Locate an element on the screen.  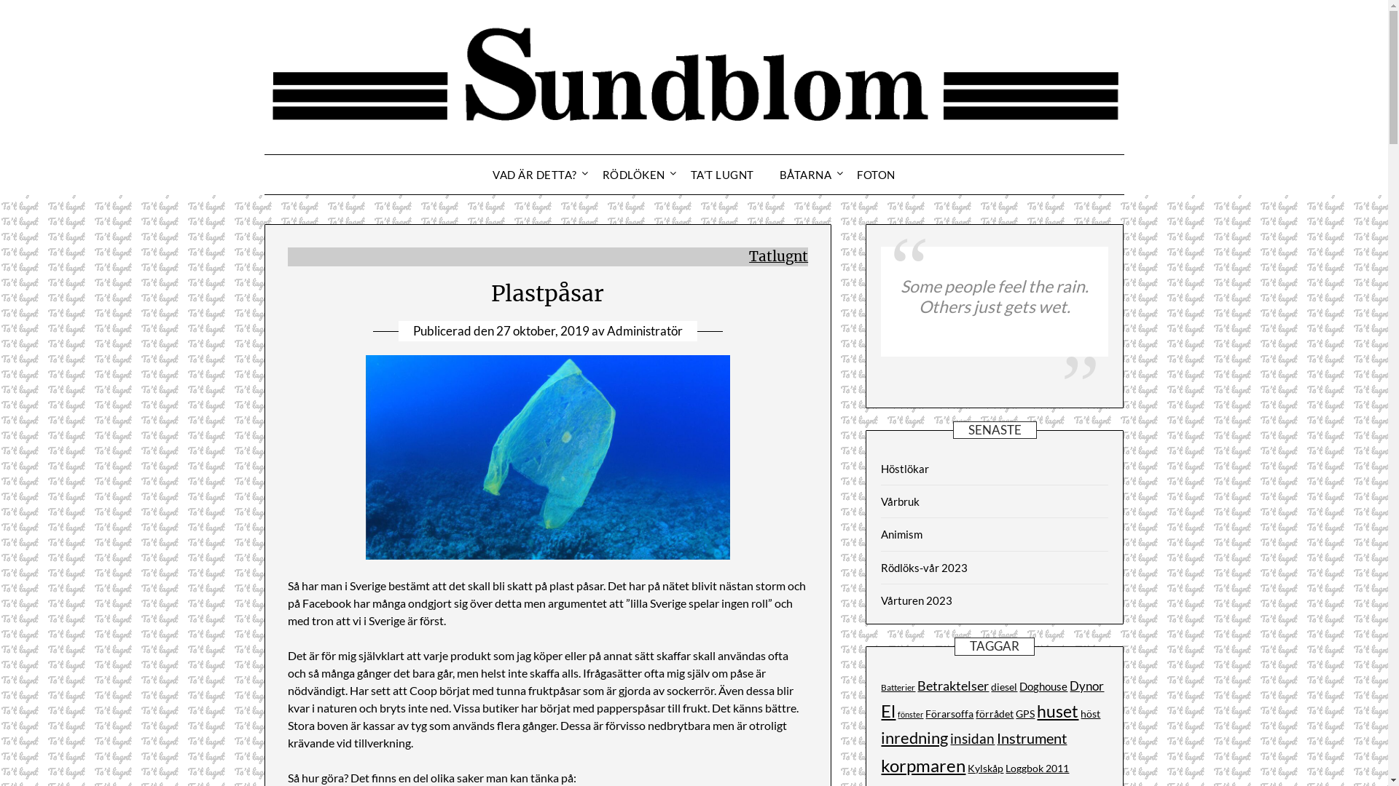
insidan is located at coordinates (972, 738).